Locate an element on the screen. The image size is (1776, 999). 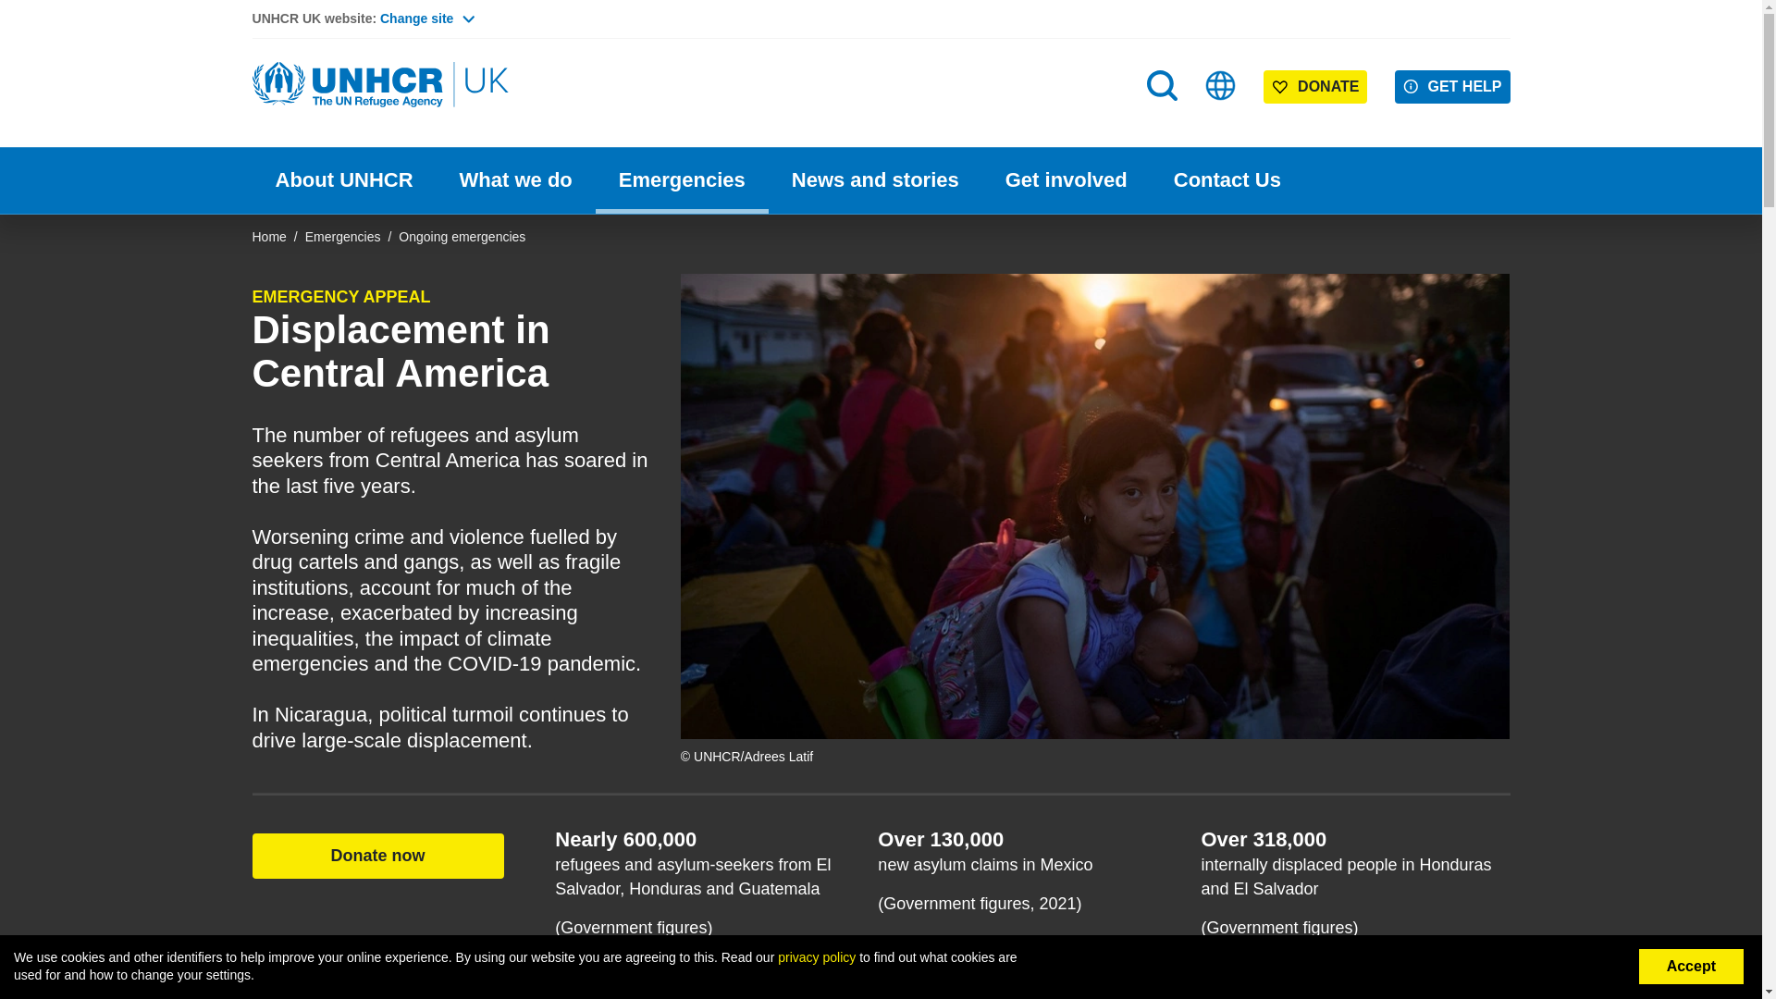
GET HELP is located at coordinates (1452, 87).